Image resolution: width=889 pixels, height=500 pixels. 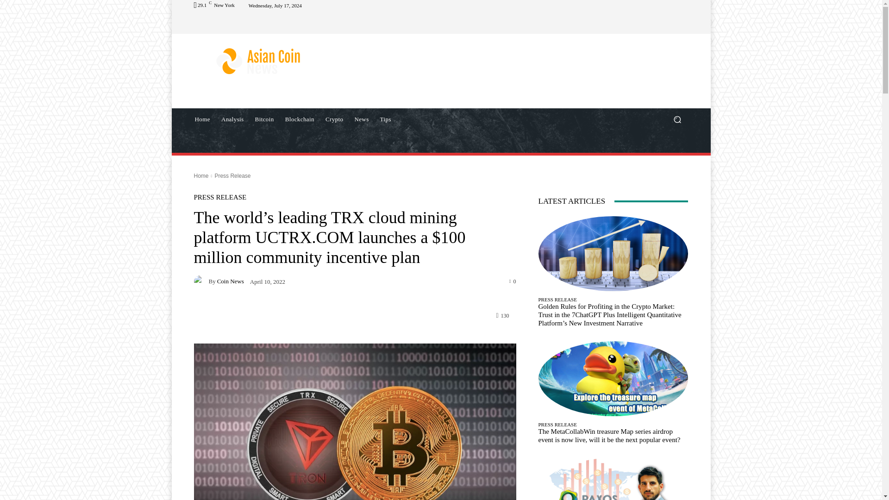 I want to click on Coin News, so click(x=201, y=281).